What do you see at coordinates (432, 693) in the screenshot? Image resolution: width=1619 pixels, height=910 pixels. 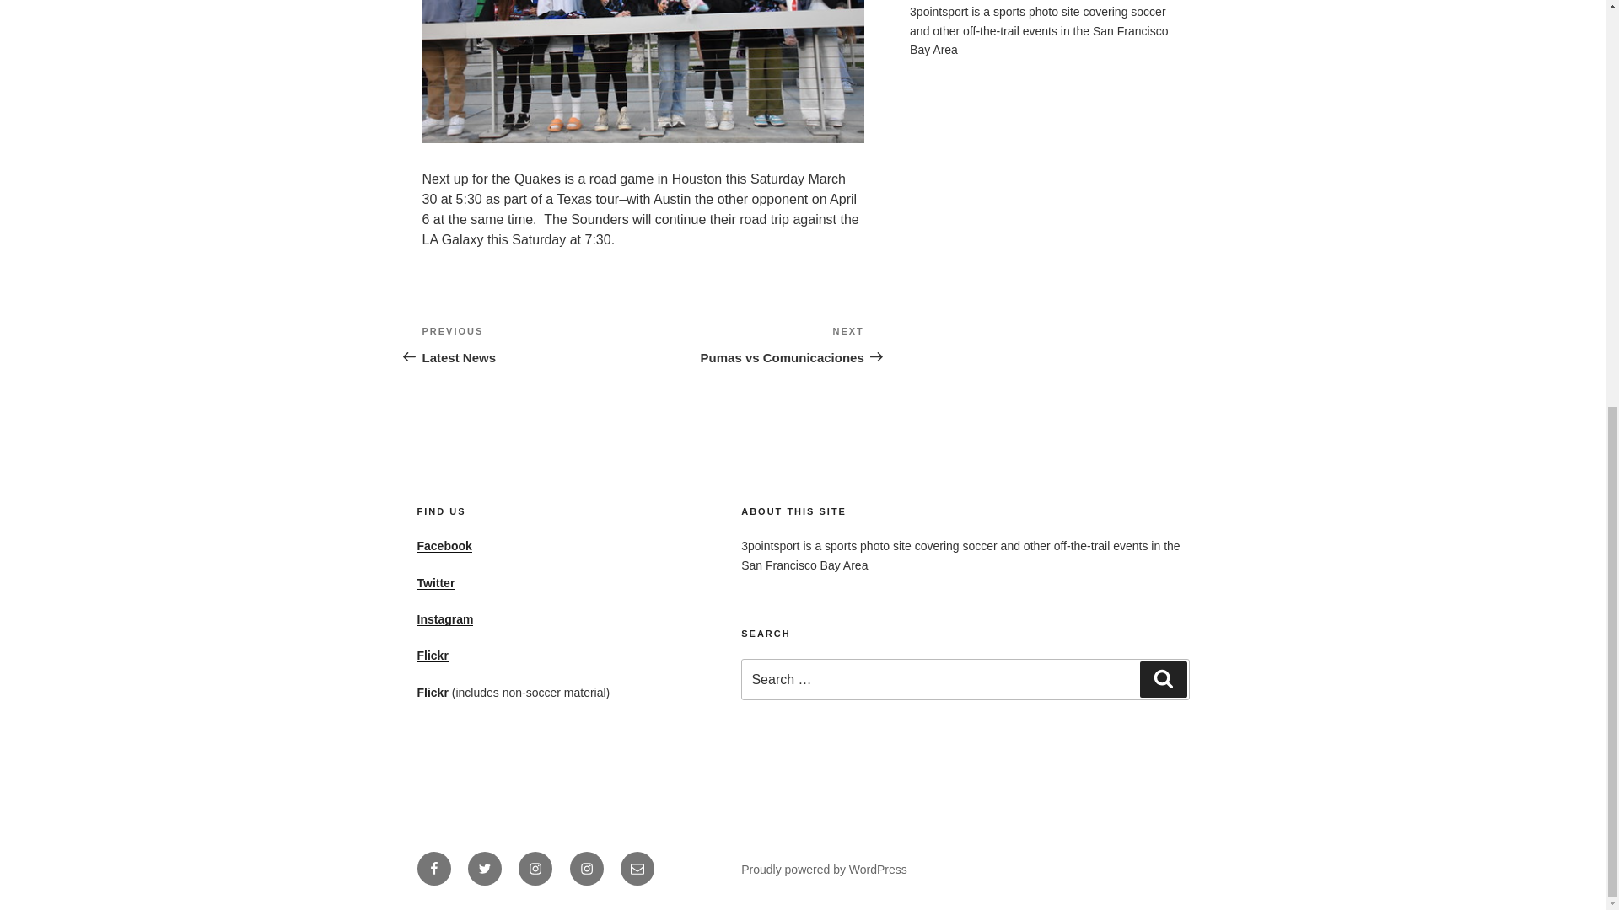 I see `Proudly powered by WordPress` at bounding box center [432, 693].